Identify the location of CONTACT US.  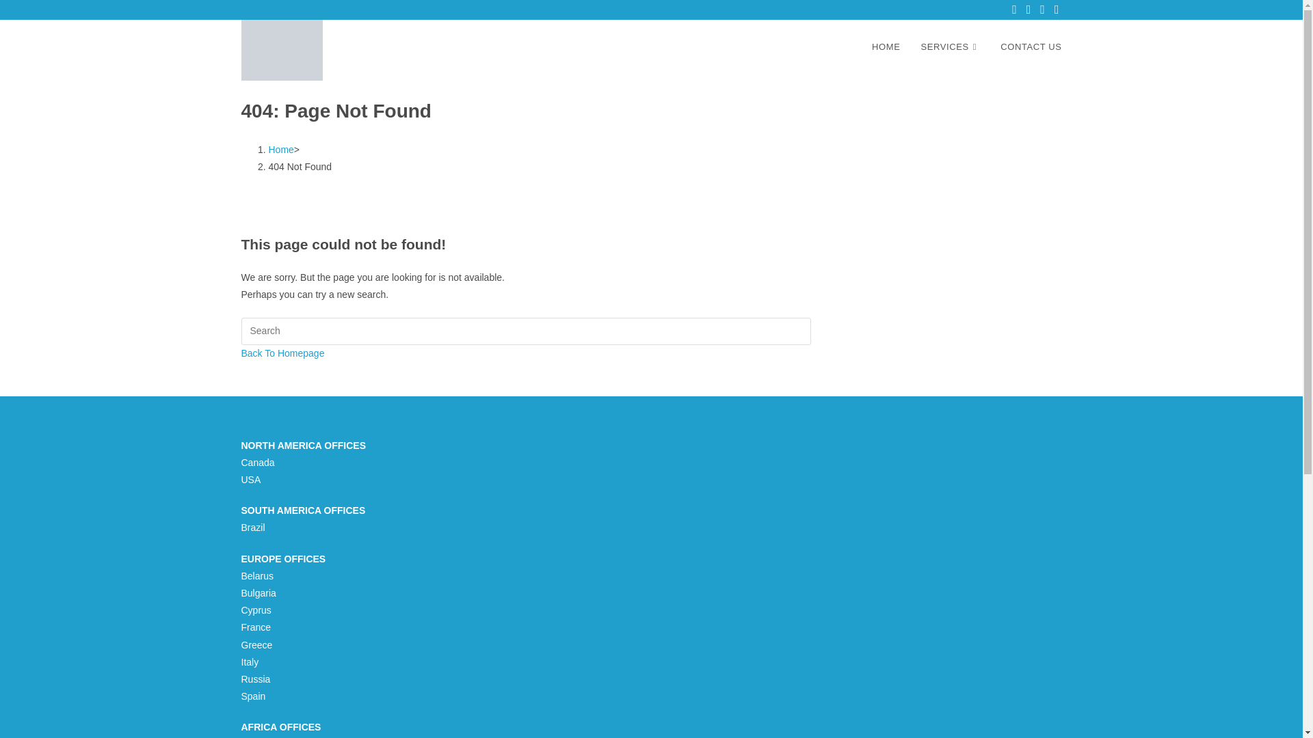
(1030, 46).